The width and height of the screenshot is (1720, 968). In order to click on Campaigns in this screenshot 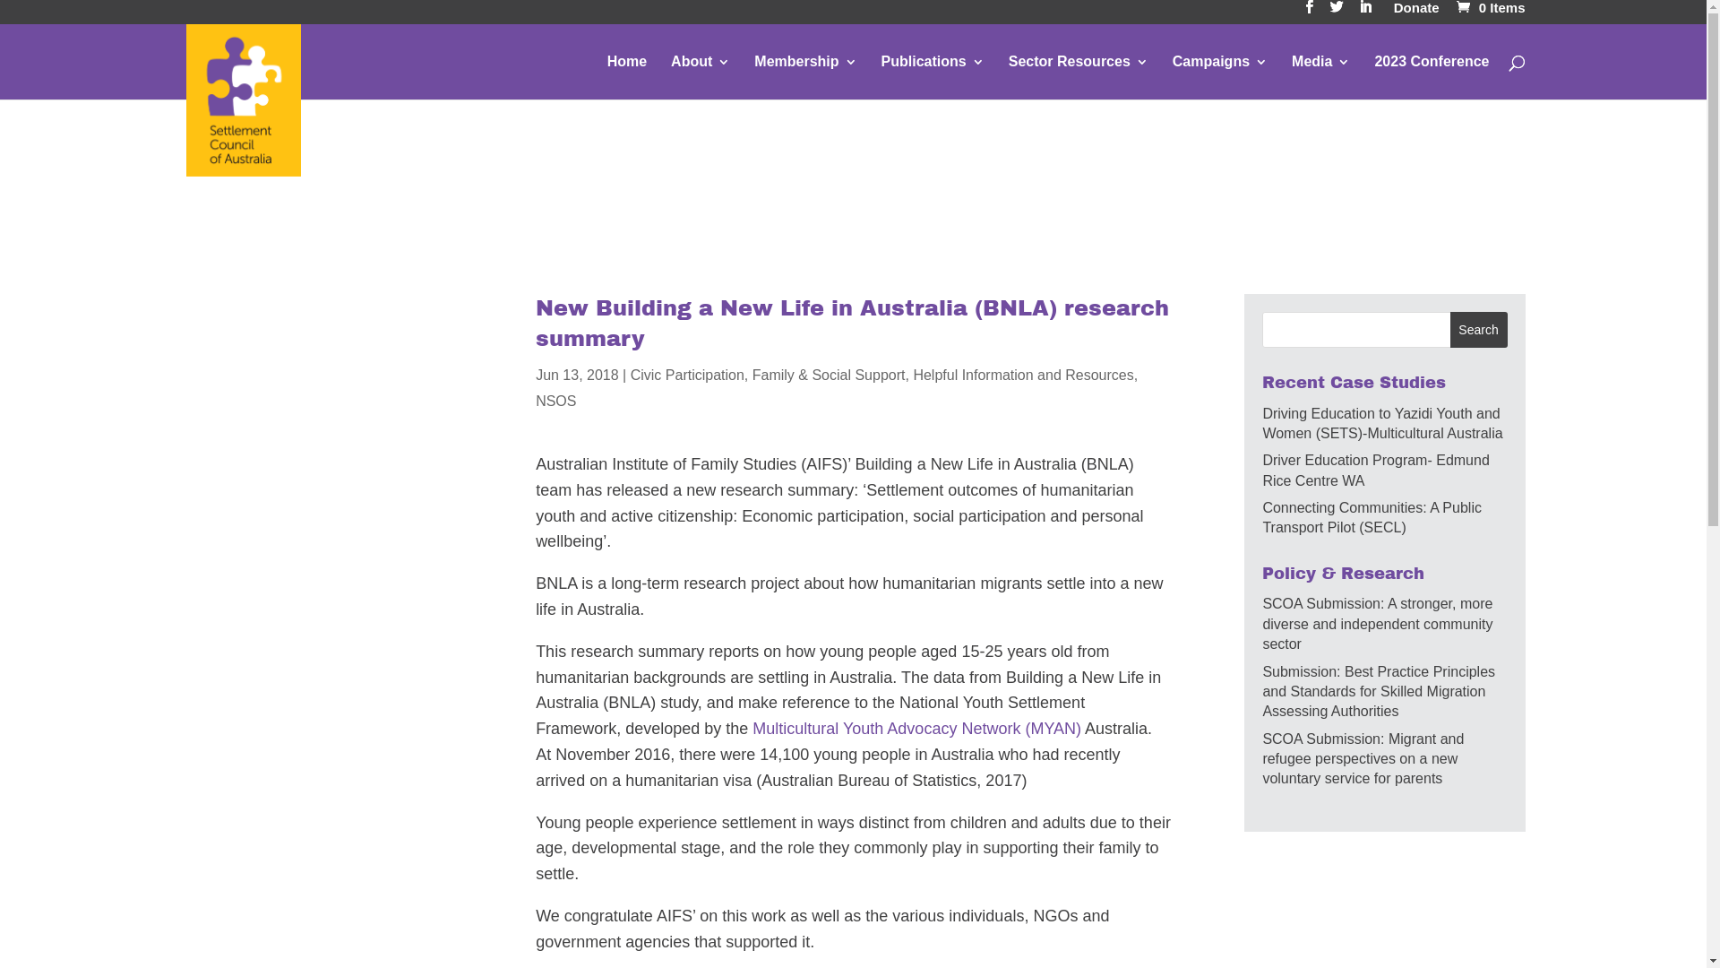, I will do `click(1220, 77)`.